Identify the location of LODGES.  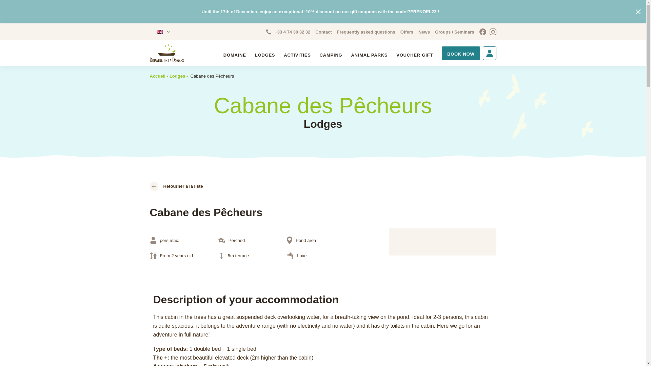
(265, 55).